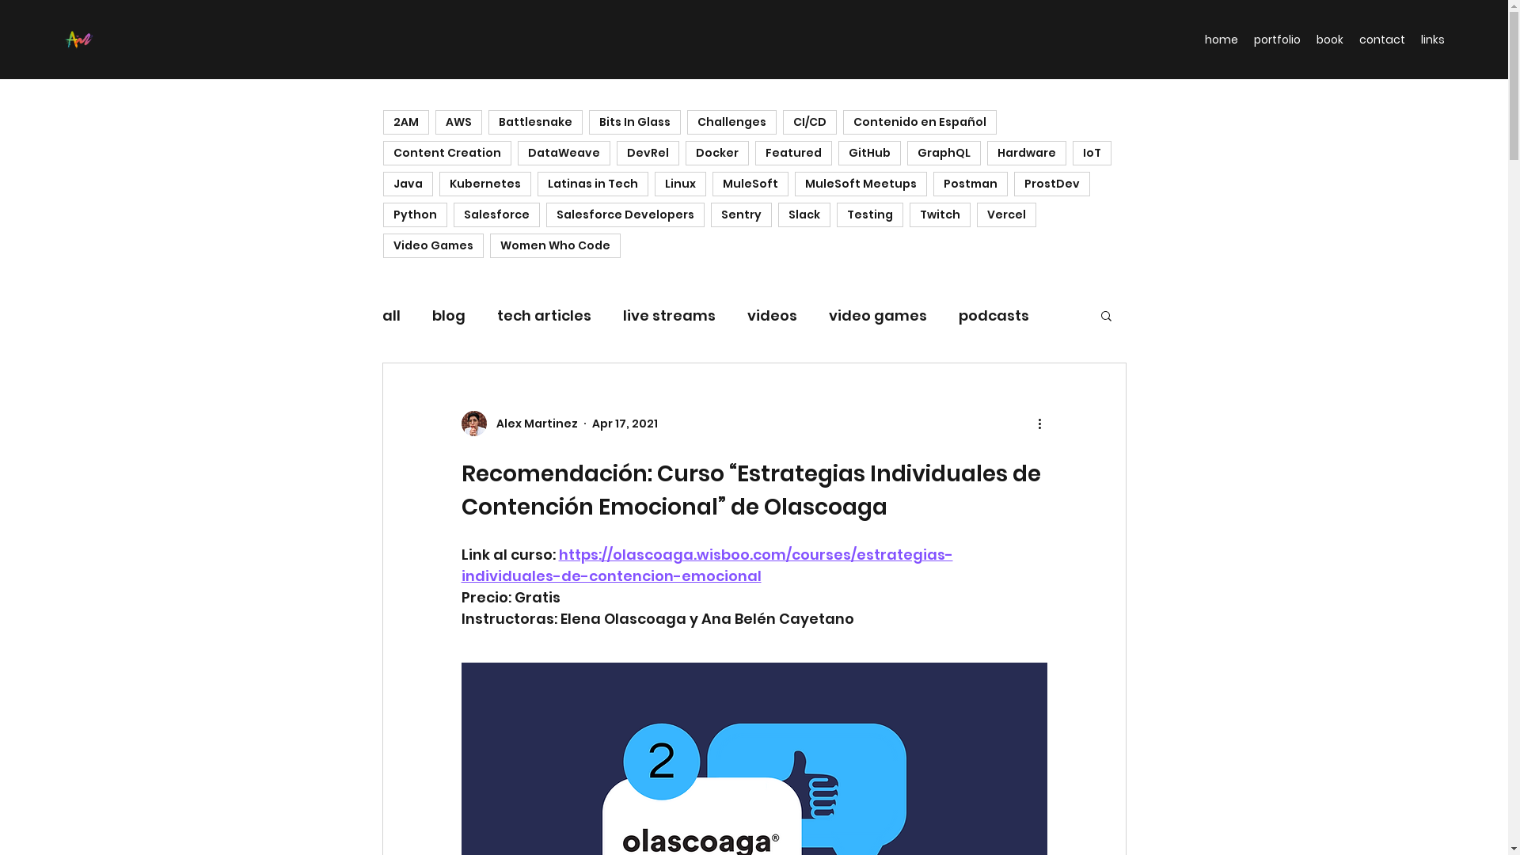  Describe the element at coordinates (1051, 184) in the screenshot. I see `ProstDev` at that location.